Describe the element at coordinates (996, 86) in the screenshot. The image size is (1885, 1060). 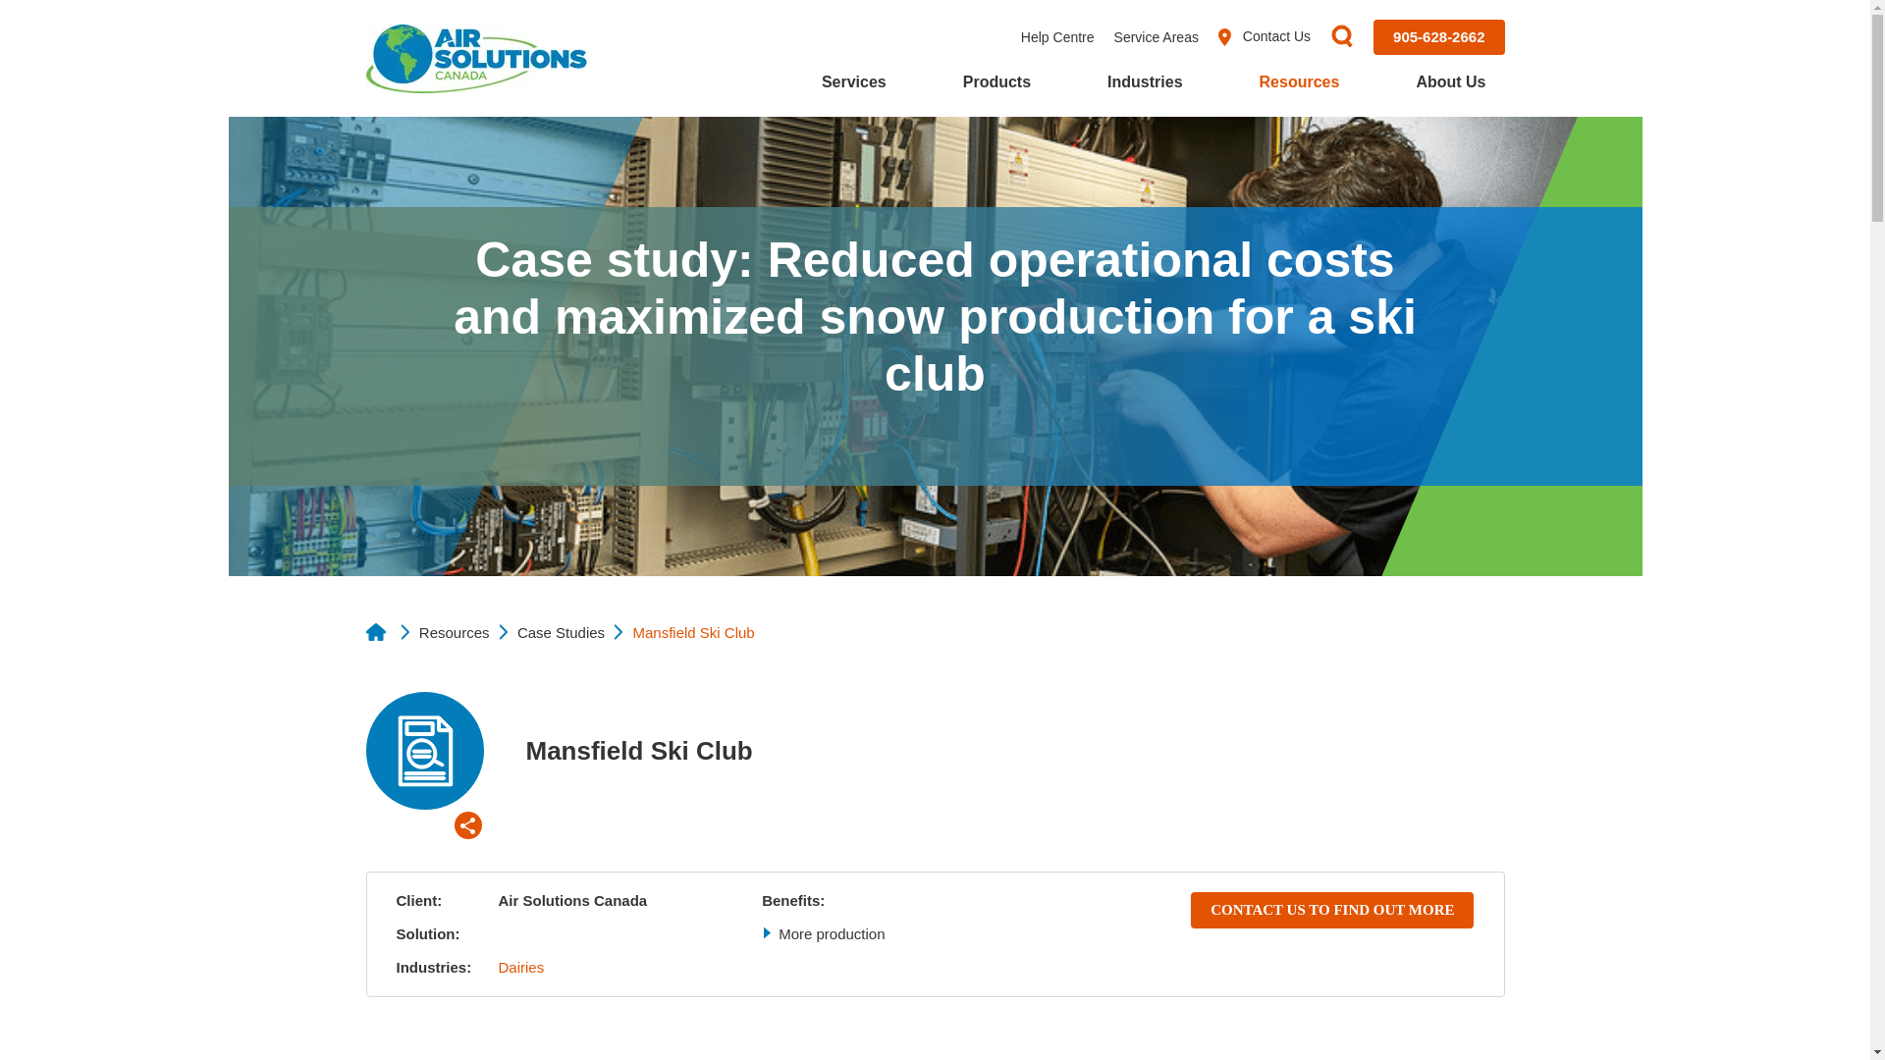
I see `Products` at that location.